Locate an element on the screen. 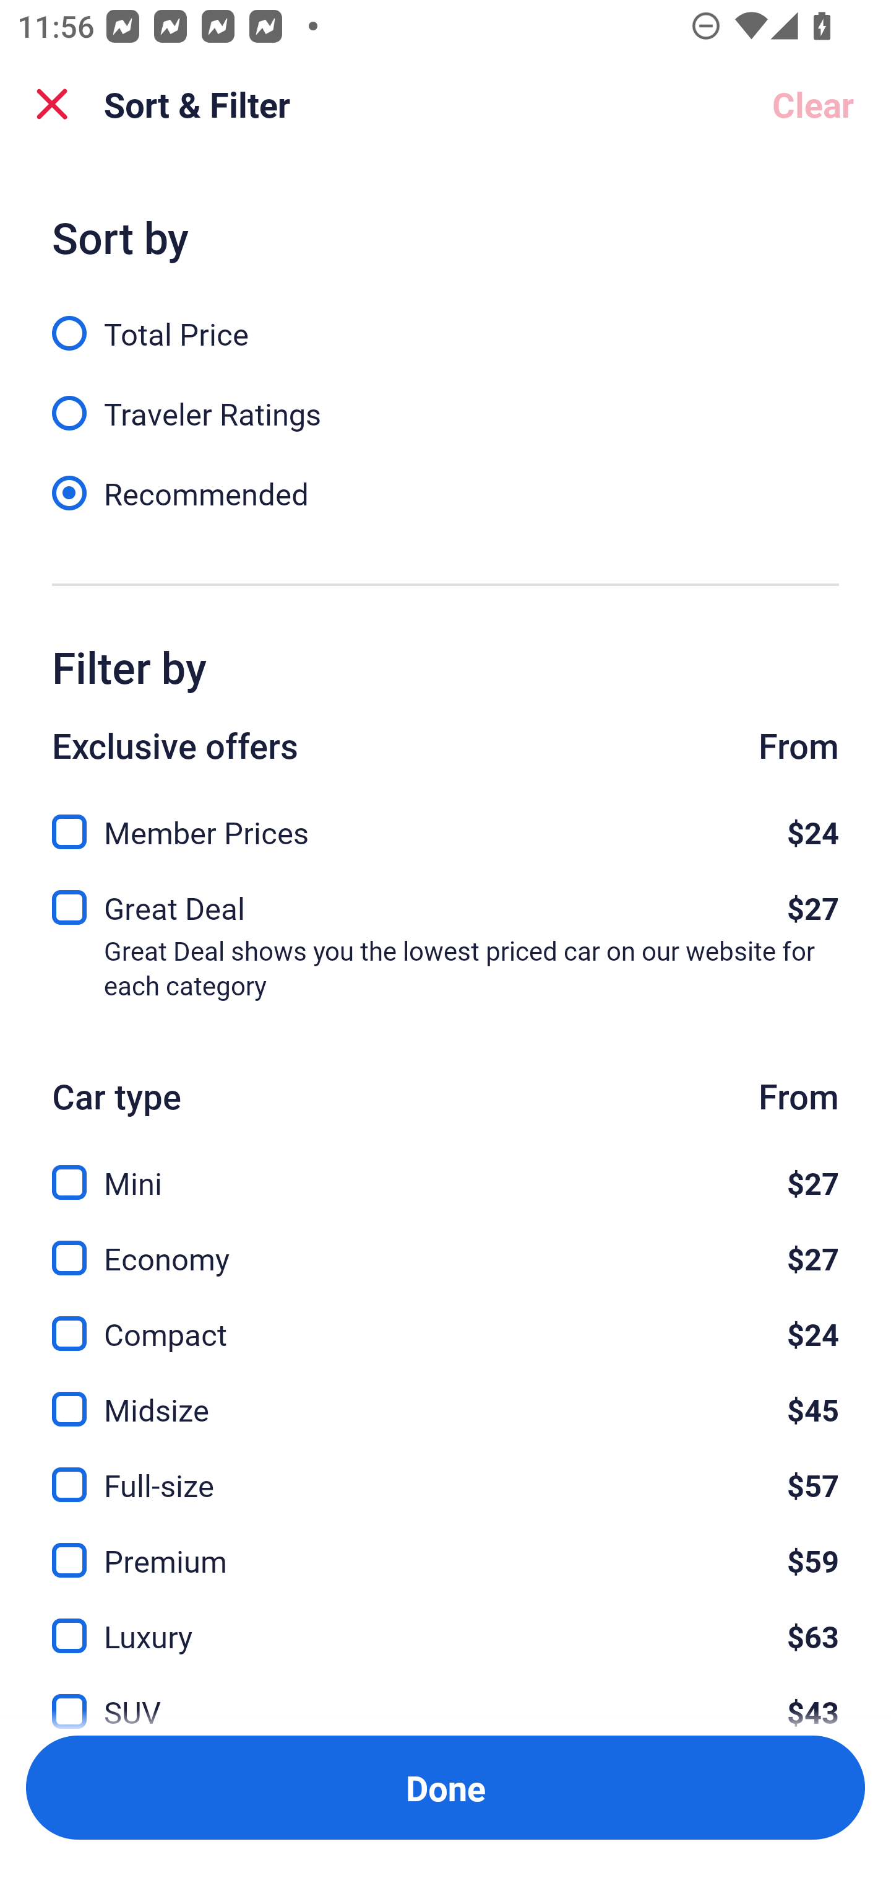  Apply and close Sort and Filter Done is located at coordinates (445, 1788).